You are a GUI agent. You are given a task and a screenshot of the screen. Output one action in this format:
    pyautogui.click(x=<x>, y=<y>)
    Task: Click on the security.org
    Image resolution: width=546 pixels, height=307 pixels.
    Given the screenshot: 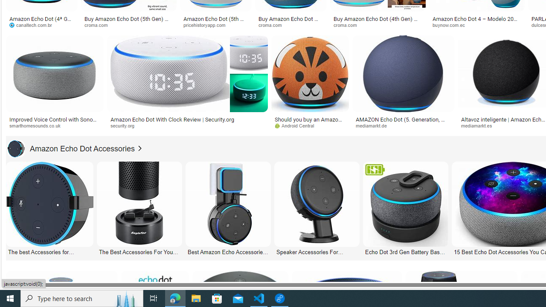 What is the action you would take?
    pyautogui.click(x=187, y=126)
    